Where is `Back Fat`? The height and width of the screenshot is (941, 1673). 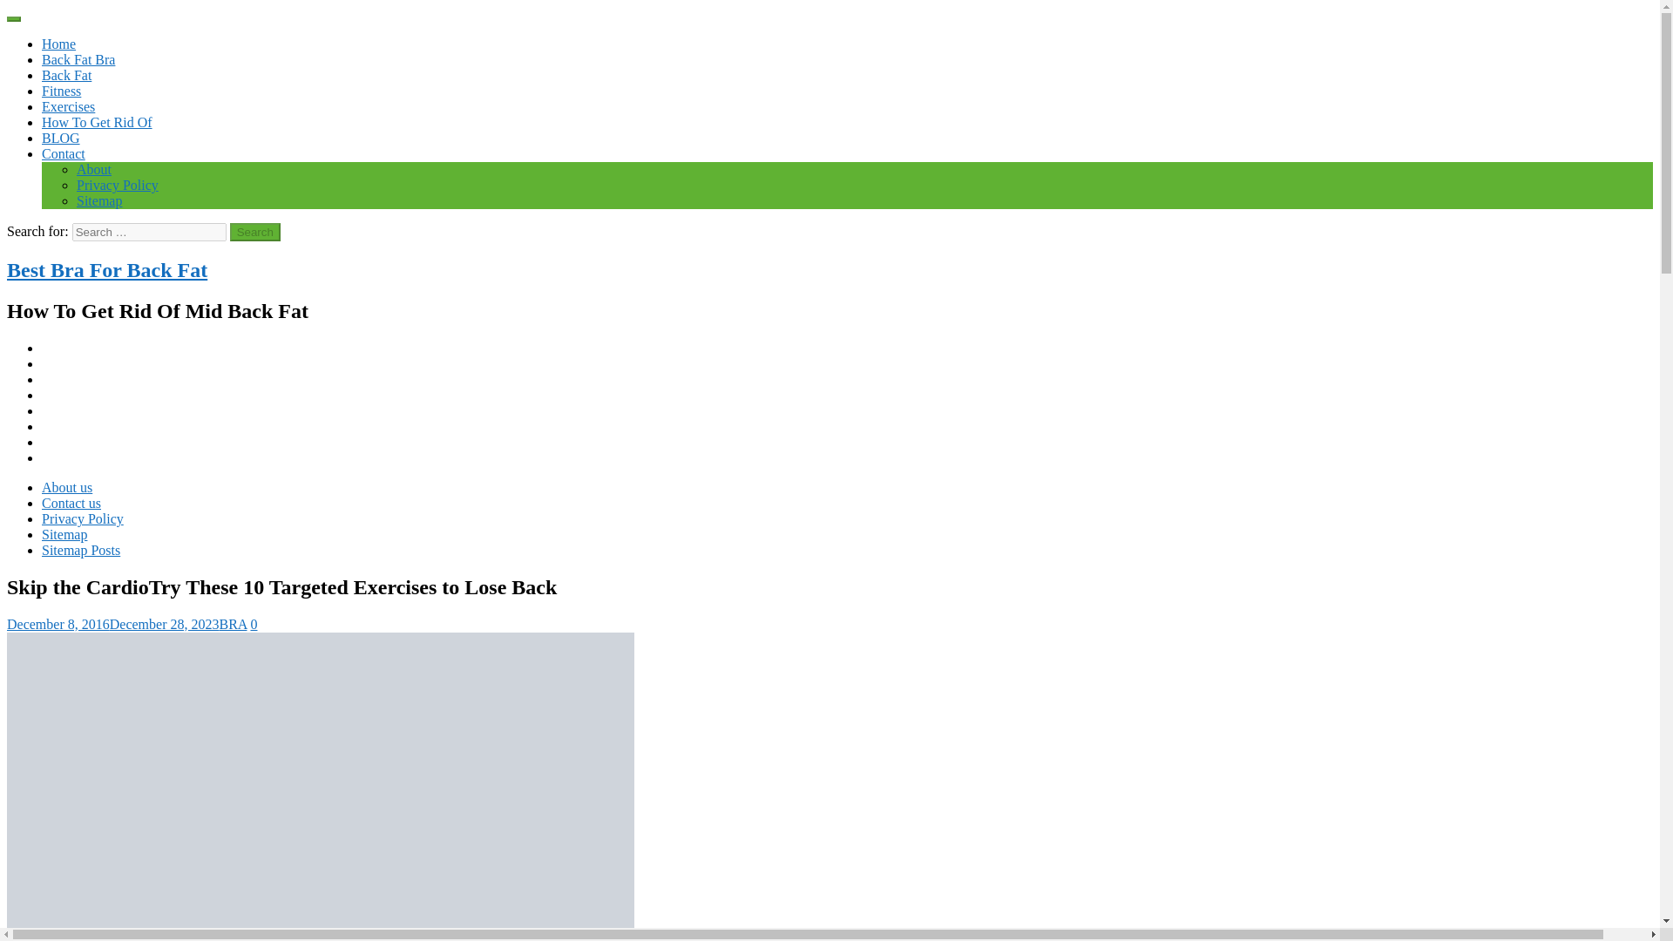 Back Fat is located at coordinates (66, 75).